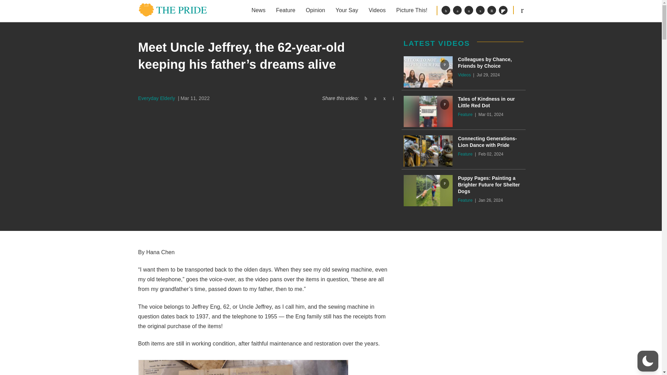  Describe the element at coordinates (173, 10) in the screenshot. I see `Singapore Kindness Movement - The Pride` at that location.